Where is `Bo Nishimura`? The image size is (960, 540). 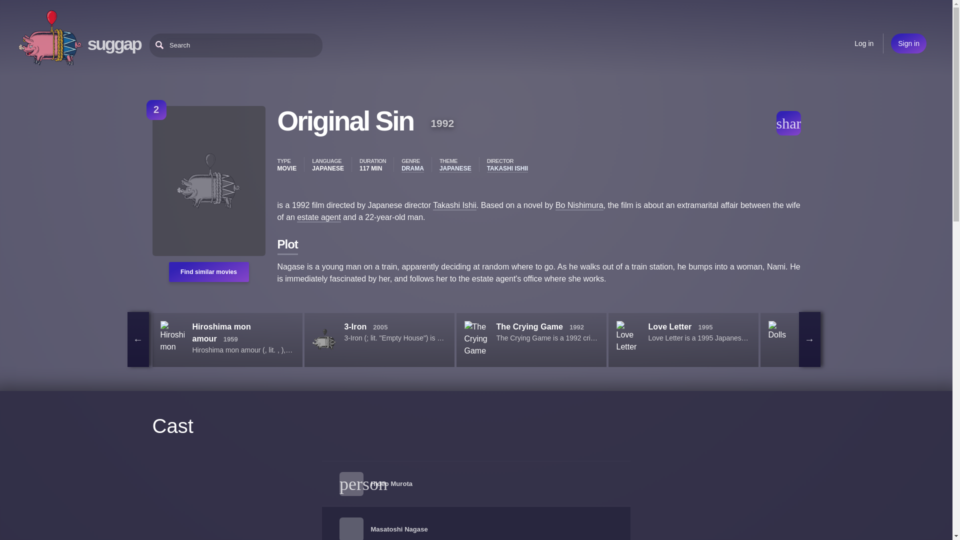
Bo Nishimura is located at coordinates (579, 205).